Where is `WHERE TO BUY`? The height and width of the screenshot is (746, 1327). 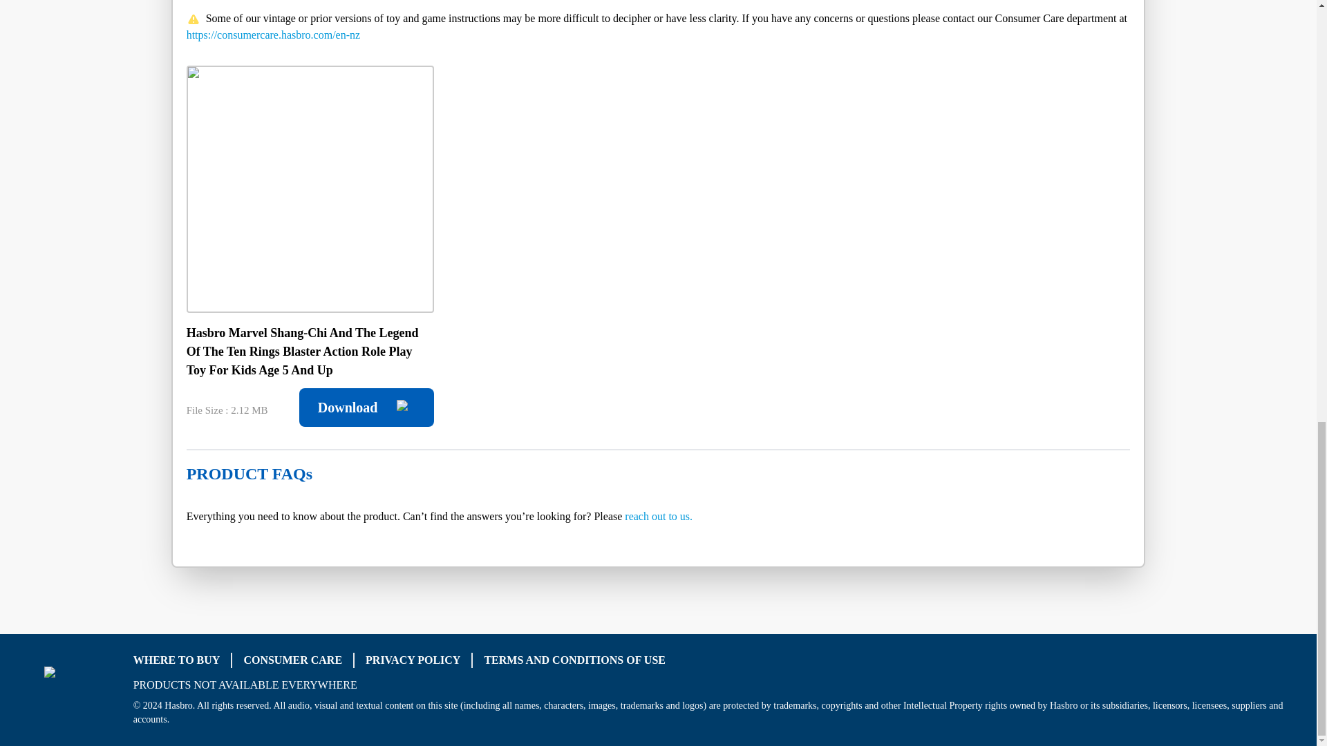
WHERE TO BUY is located at coordinates (177, 660).